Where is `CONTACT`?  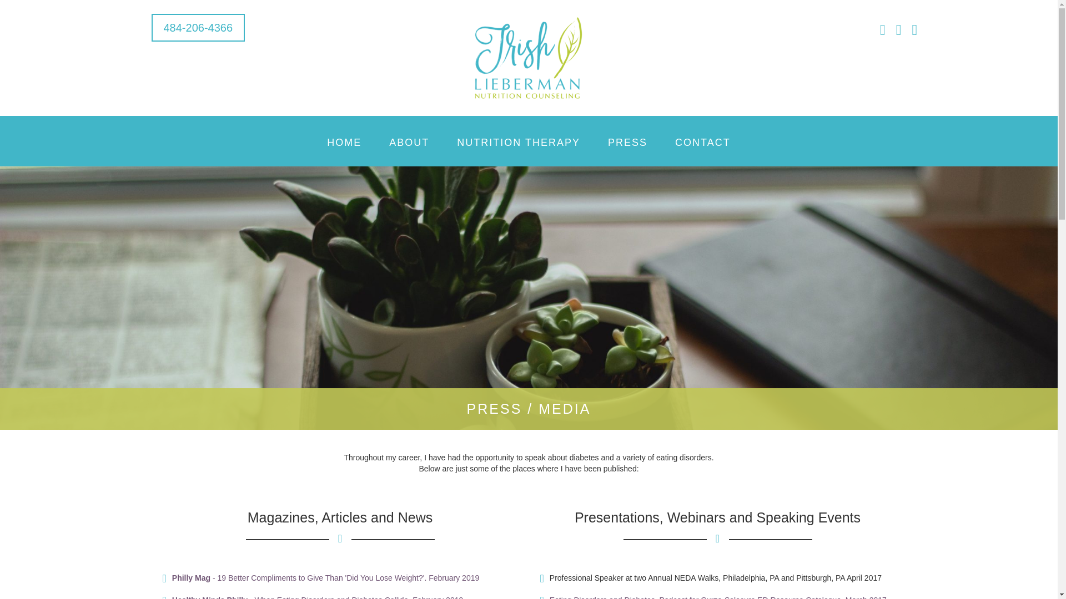
CONTACT is located at coordinates (702, 142).